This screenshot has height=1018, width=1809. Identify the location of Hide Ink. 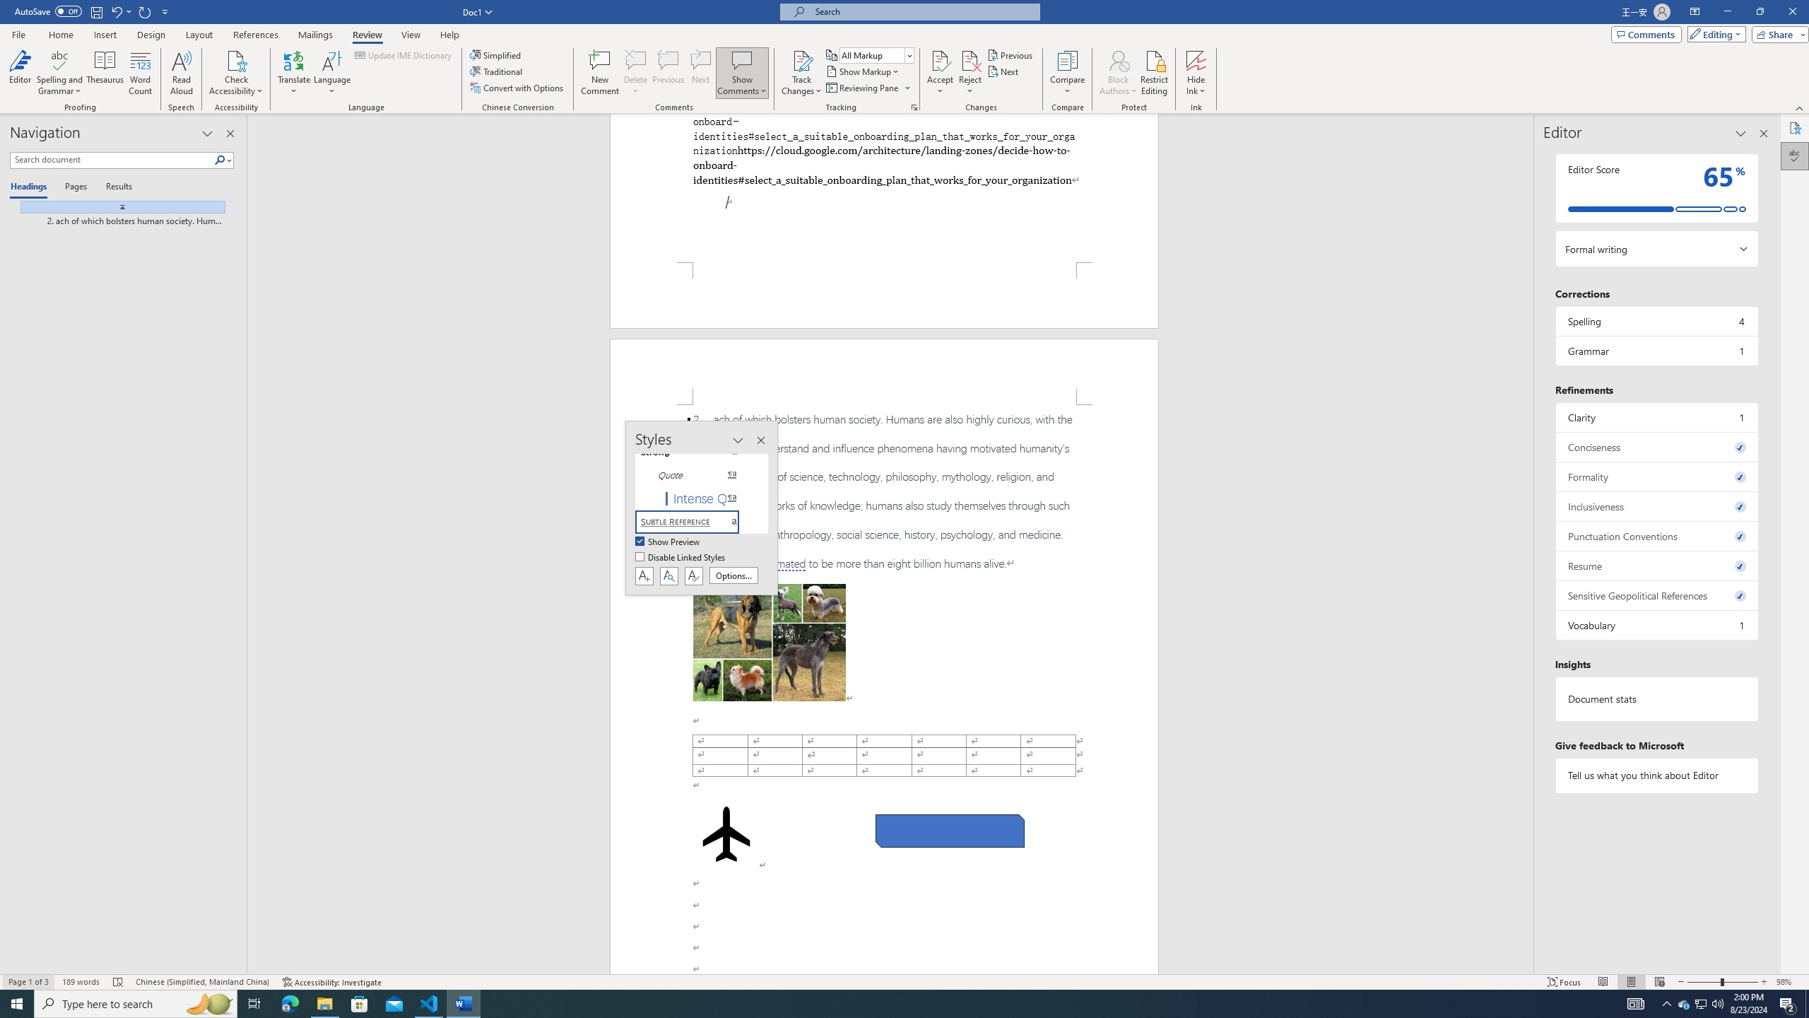
(1196, 60).